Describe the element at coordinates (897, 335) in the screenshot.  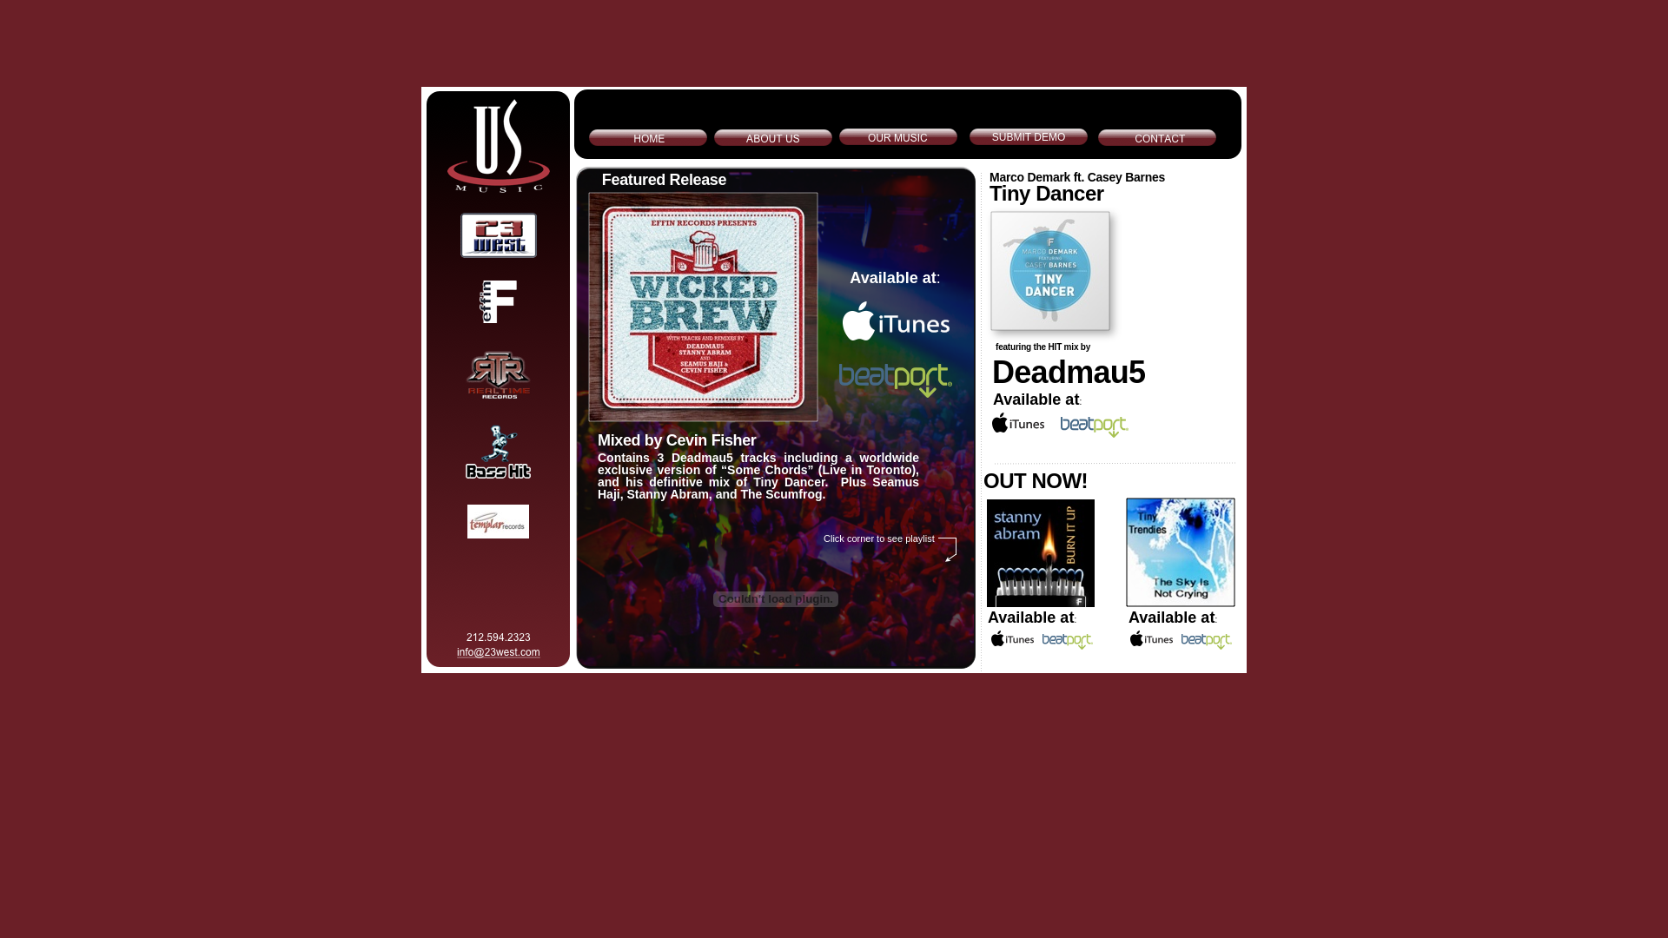
I see `http://itunes.apple.com/us/album/wicked-brew/id520527274` at that location.